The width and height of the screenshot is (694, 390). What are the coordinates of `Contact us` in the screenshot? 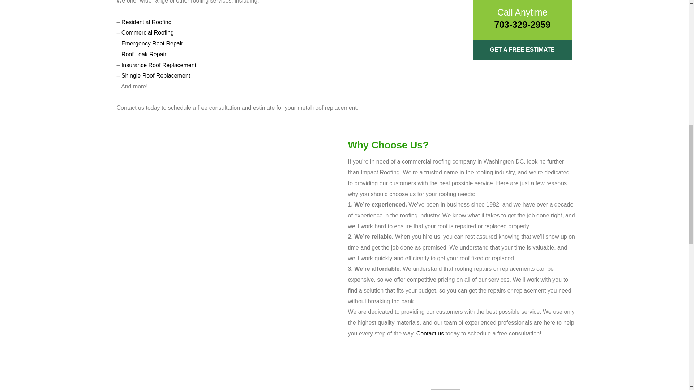 It's located at (430, 333).